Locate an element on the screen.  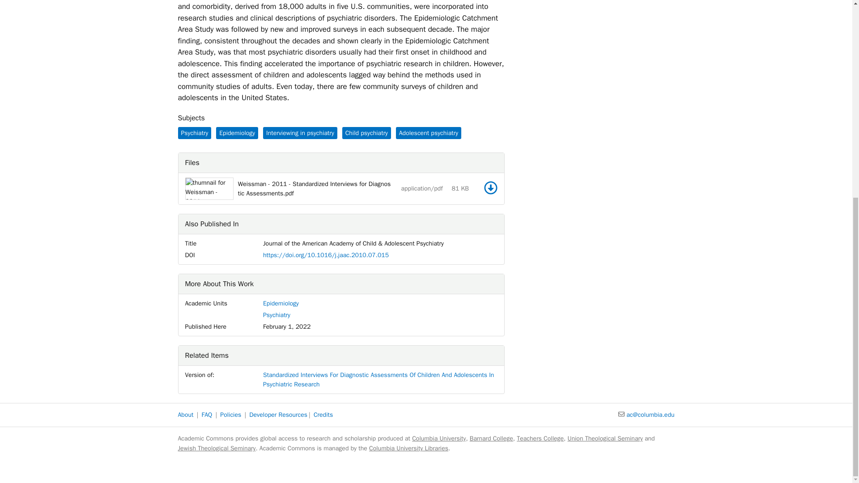
FAQ is located at coordinates (207, 415).